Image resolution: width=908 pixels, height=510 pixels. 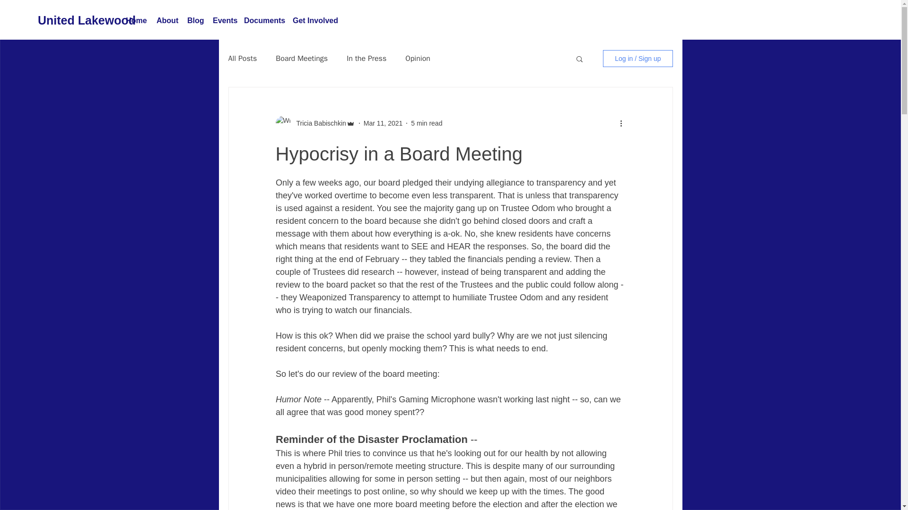 I want to click on Blog, so click(x=195, y=21).